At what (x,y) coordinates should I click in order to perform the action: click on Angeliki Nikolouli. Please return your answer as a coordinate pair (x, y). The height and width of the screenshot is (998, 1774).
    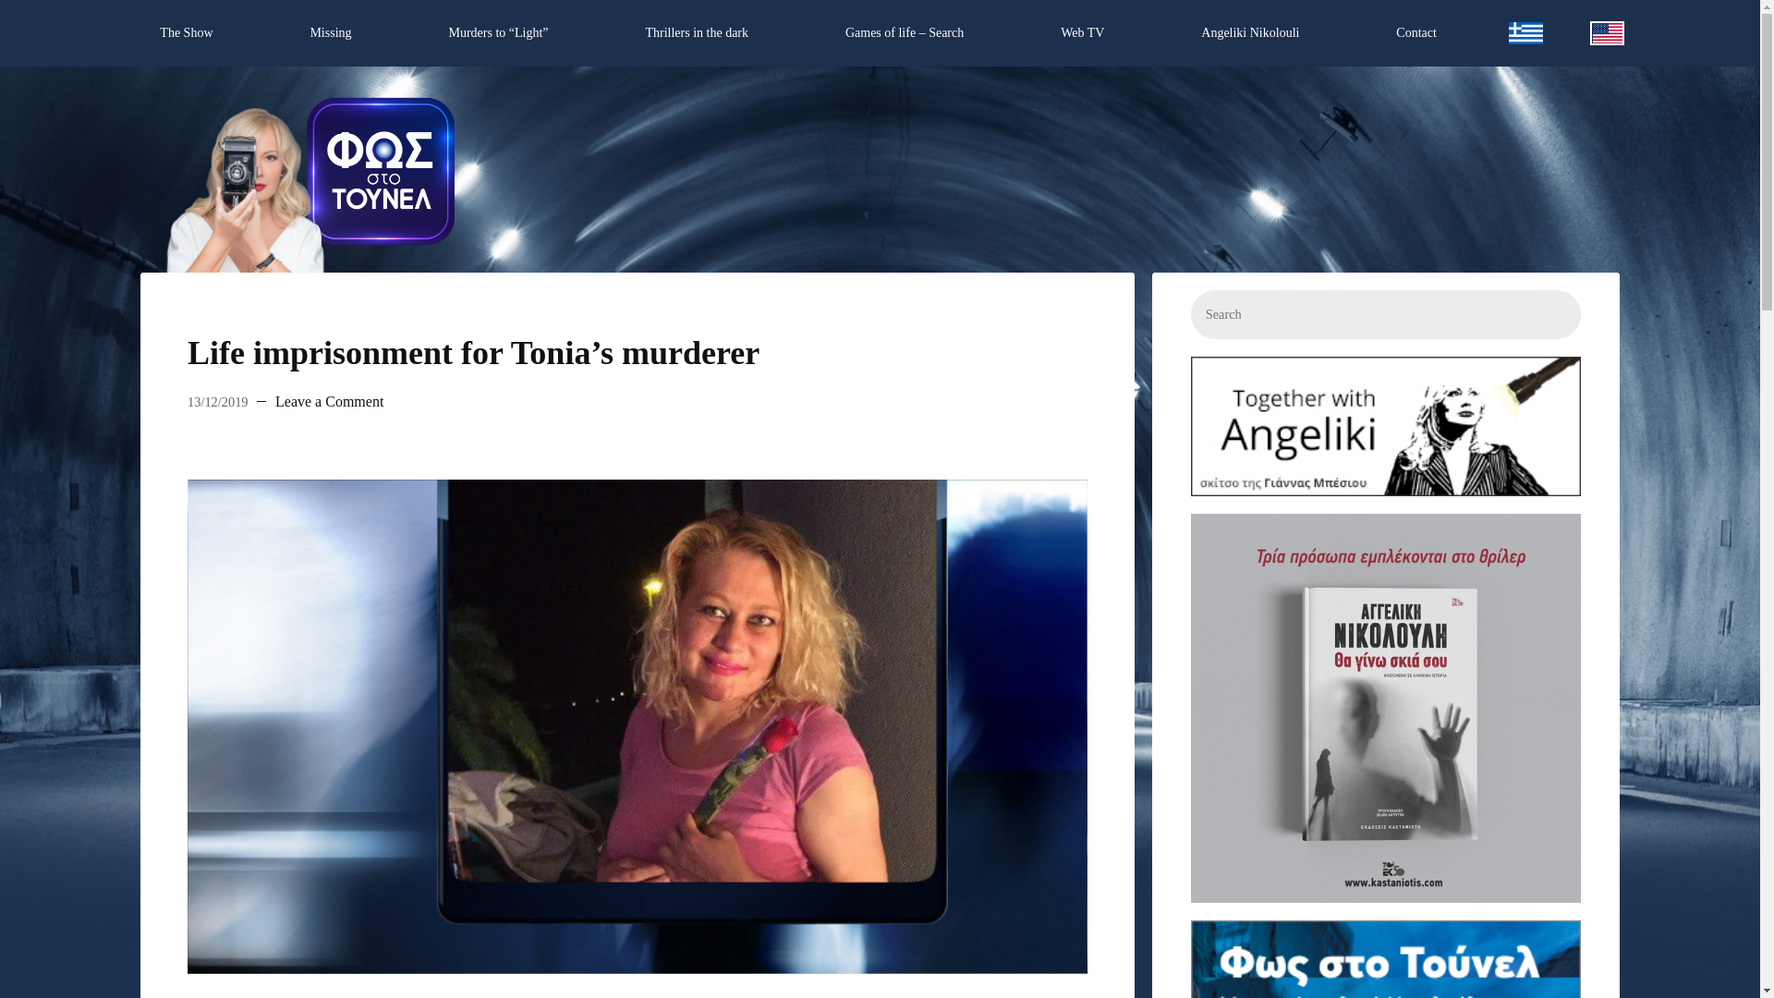
    Looking at the image, I should click on (1250, 33).